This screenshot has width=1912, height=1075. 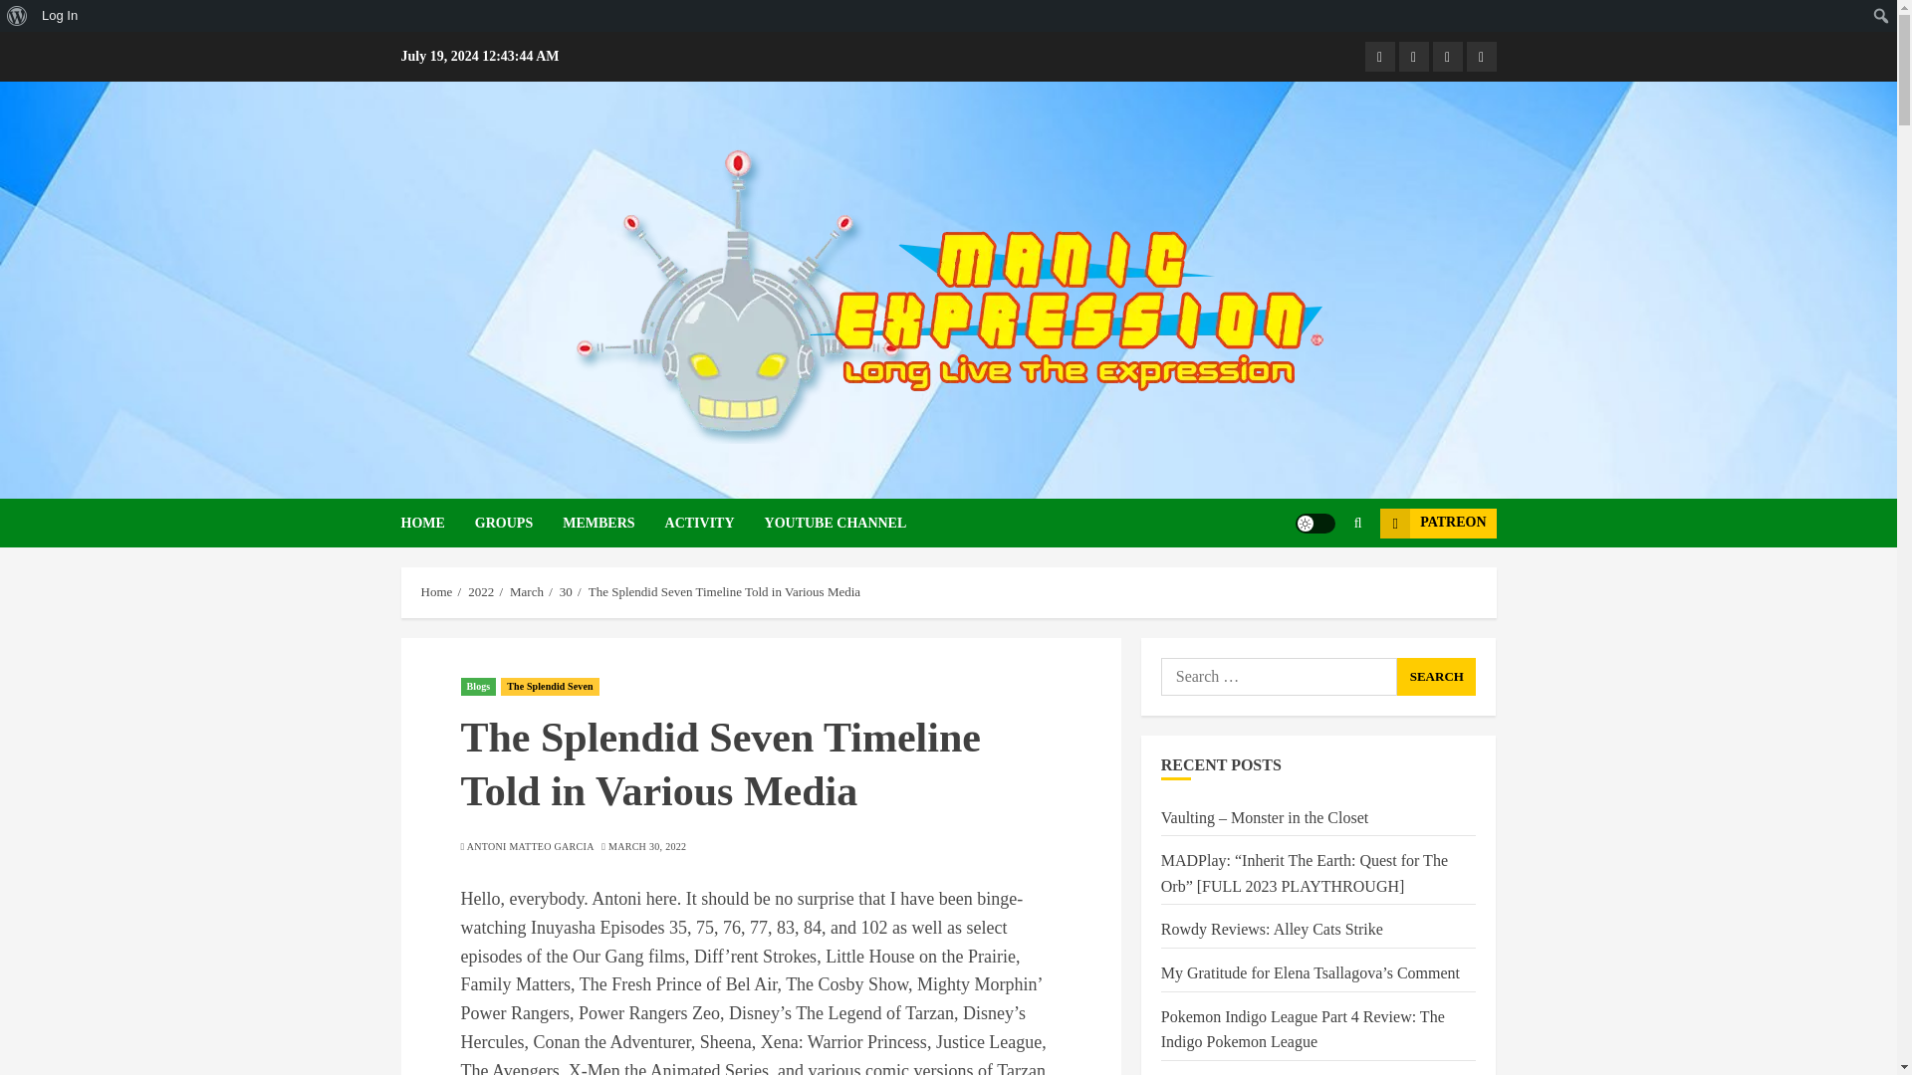 What do you see at coordinates (1412, 57) in the screenshot?
I see `Manic Expression Youtube channel` at bounding box center [1412, 57].